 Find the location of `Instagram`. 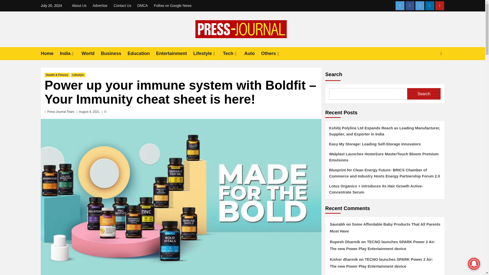

Instagram is located at coordinates (400, 6).